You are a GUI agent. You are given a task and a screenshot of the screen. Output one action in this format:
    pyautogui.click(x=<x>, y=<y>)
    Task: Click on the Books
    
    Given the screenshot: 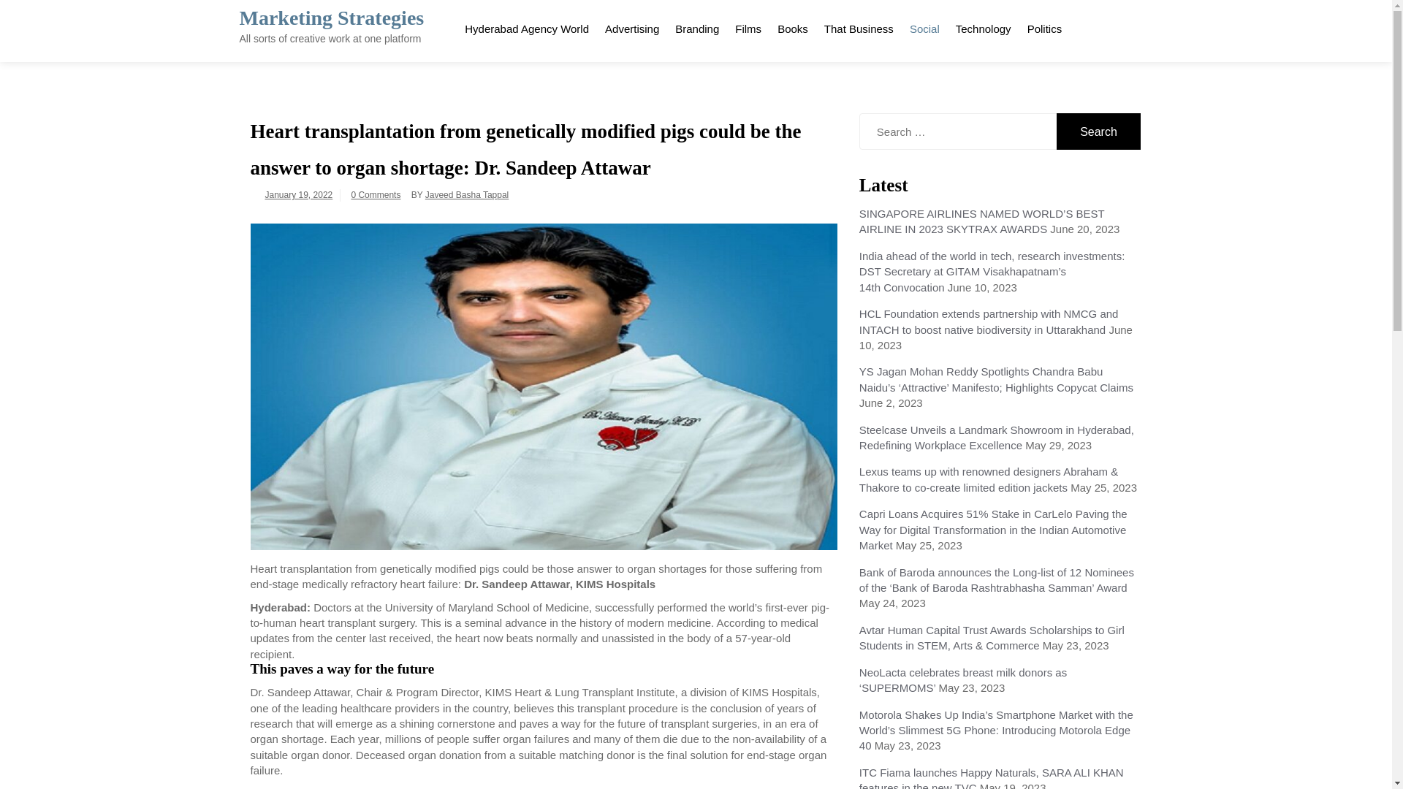 What is the action you would take?
    pyautogui.click(x=792, y=26)
    